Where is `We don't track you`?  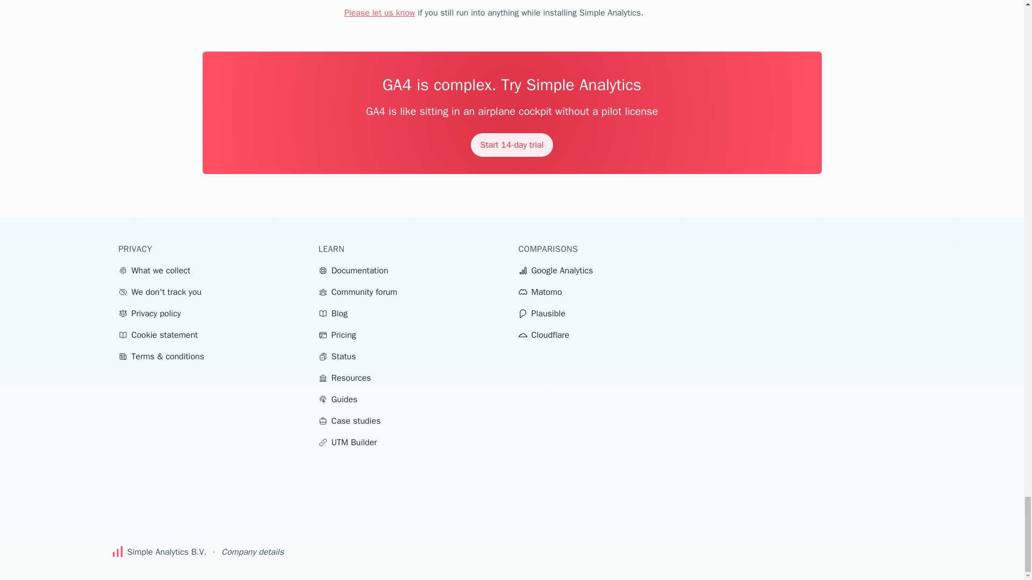
We don't track you is located at coordinates (159, 292).